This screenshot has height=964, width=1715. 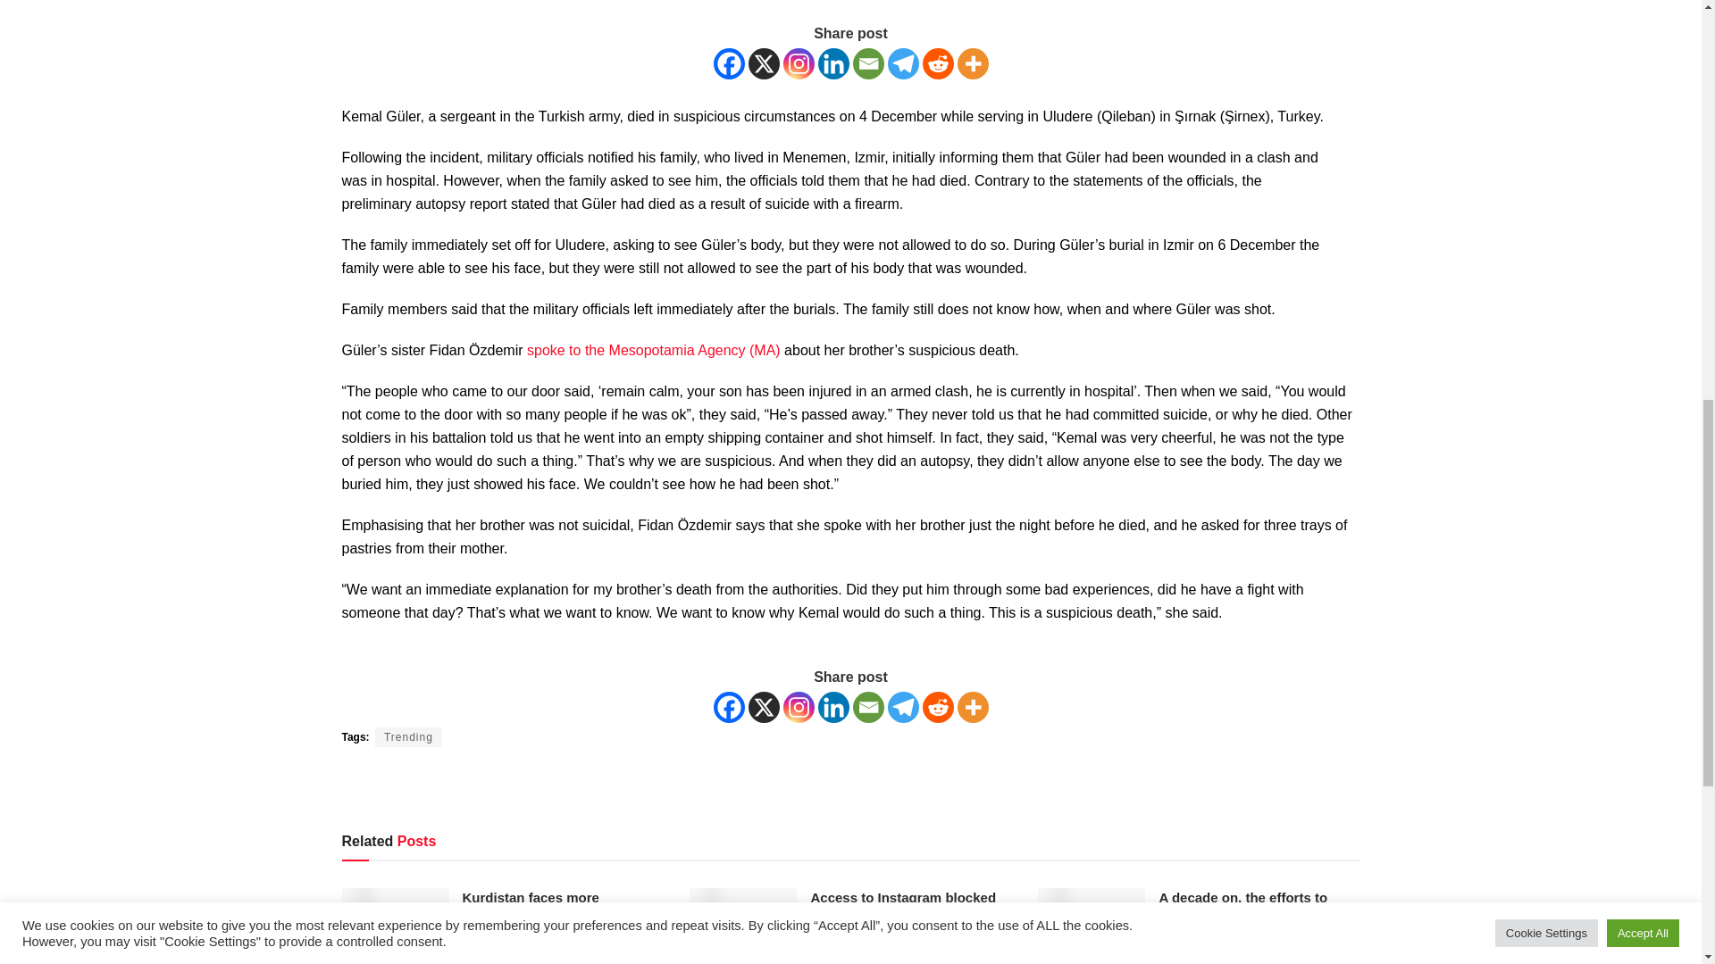 What do you see at coordinates (973, 63) in the screenshot?
I see `More` at bounding box center [973, 63].